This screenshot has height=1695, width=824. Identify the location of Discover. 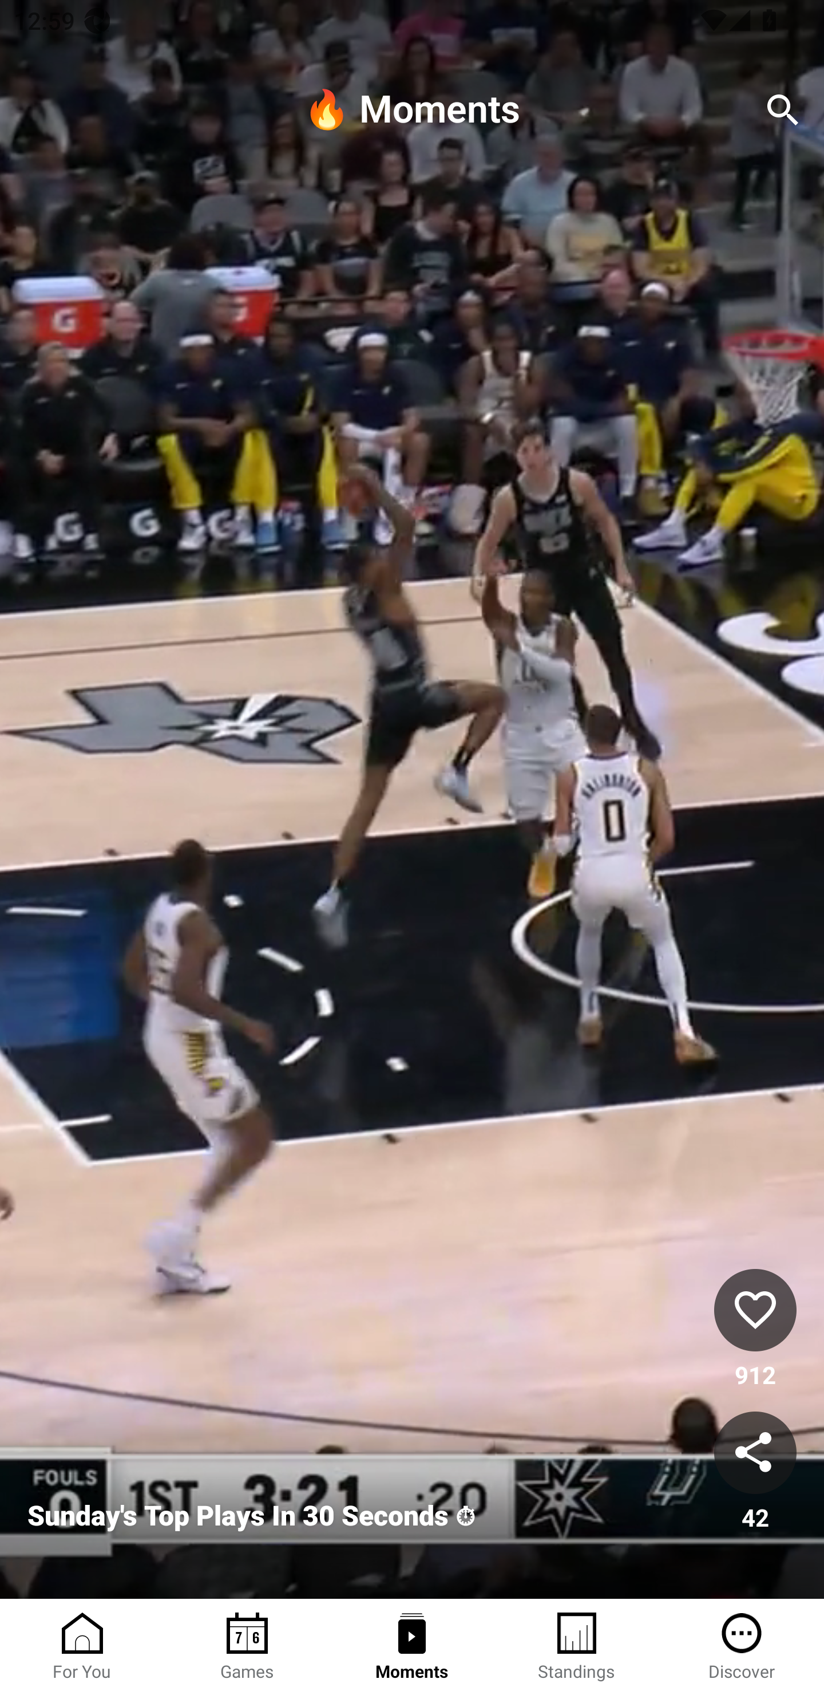
(742, 1647).